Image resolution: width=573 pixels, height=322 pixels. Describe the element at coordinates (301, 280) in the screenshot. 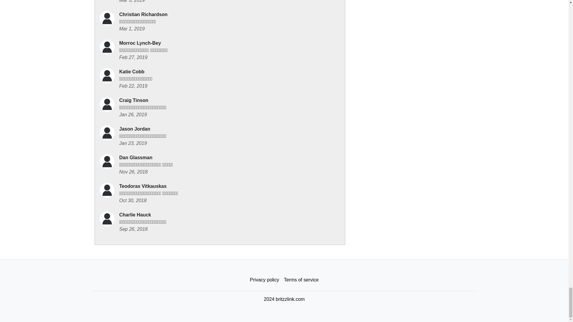

I see `Terms of service` at that location.